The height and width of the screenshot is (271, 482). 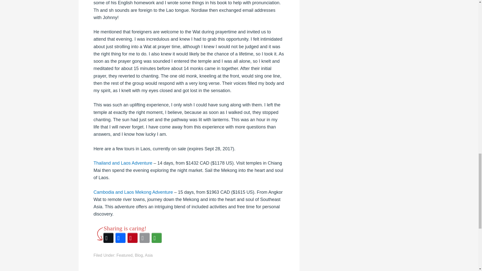 I want to click on Featured, so click(x=125, y=255).